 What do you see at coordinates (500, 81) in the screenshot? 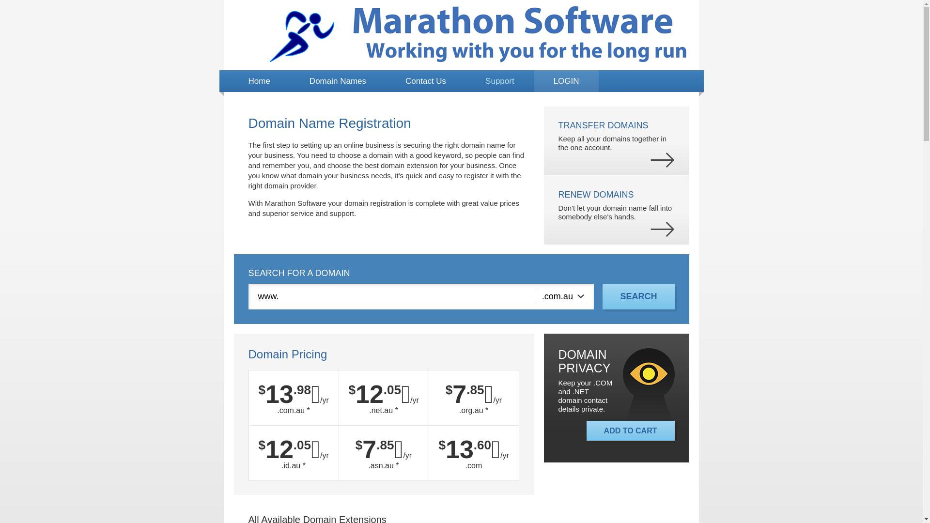
I see `Support` at bounding box center [500, 81].